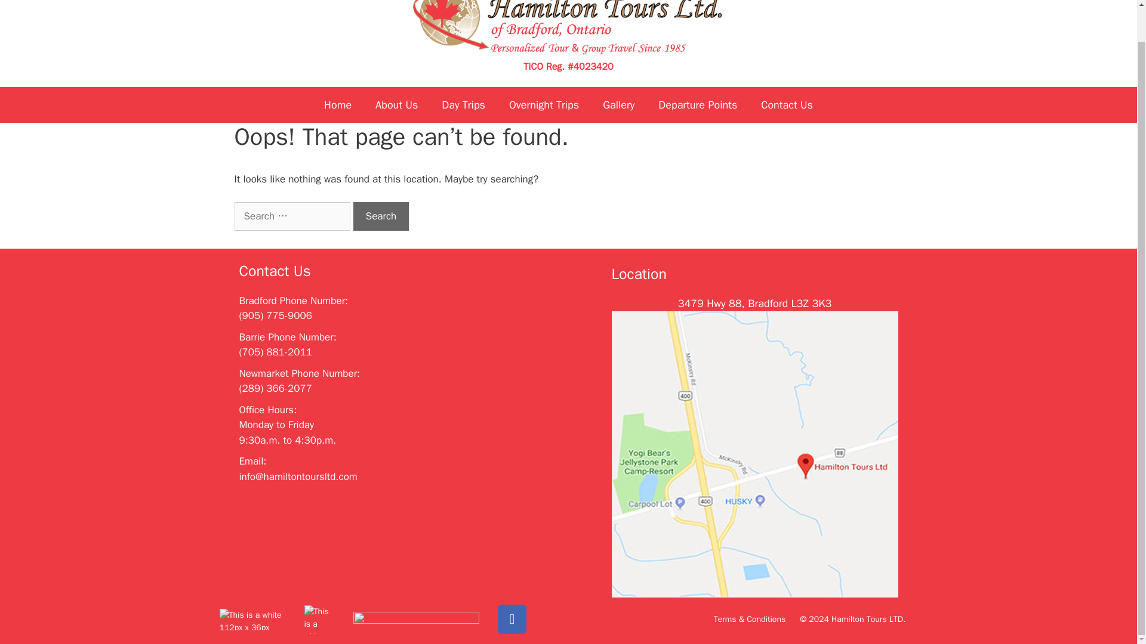 Image resolution: width=1146 pixels, height=644 pixels. I want to click on Day Trips, so click(463, 105).